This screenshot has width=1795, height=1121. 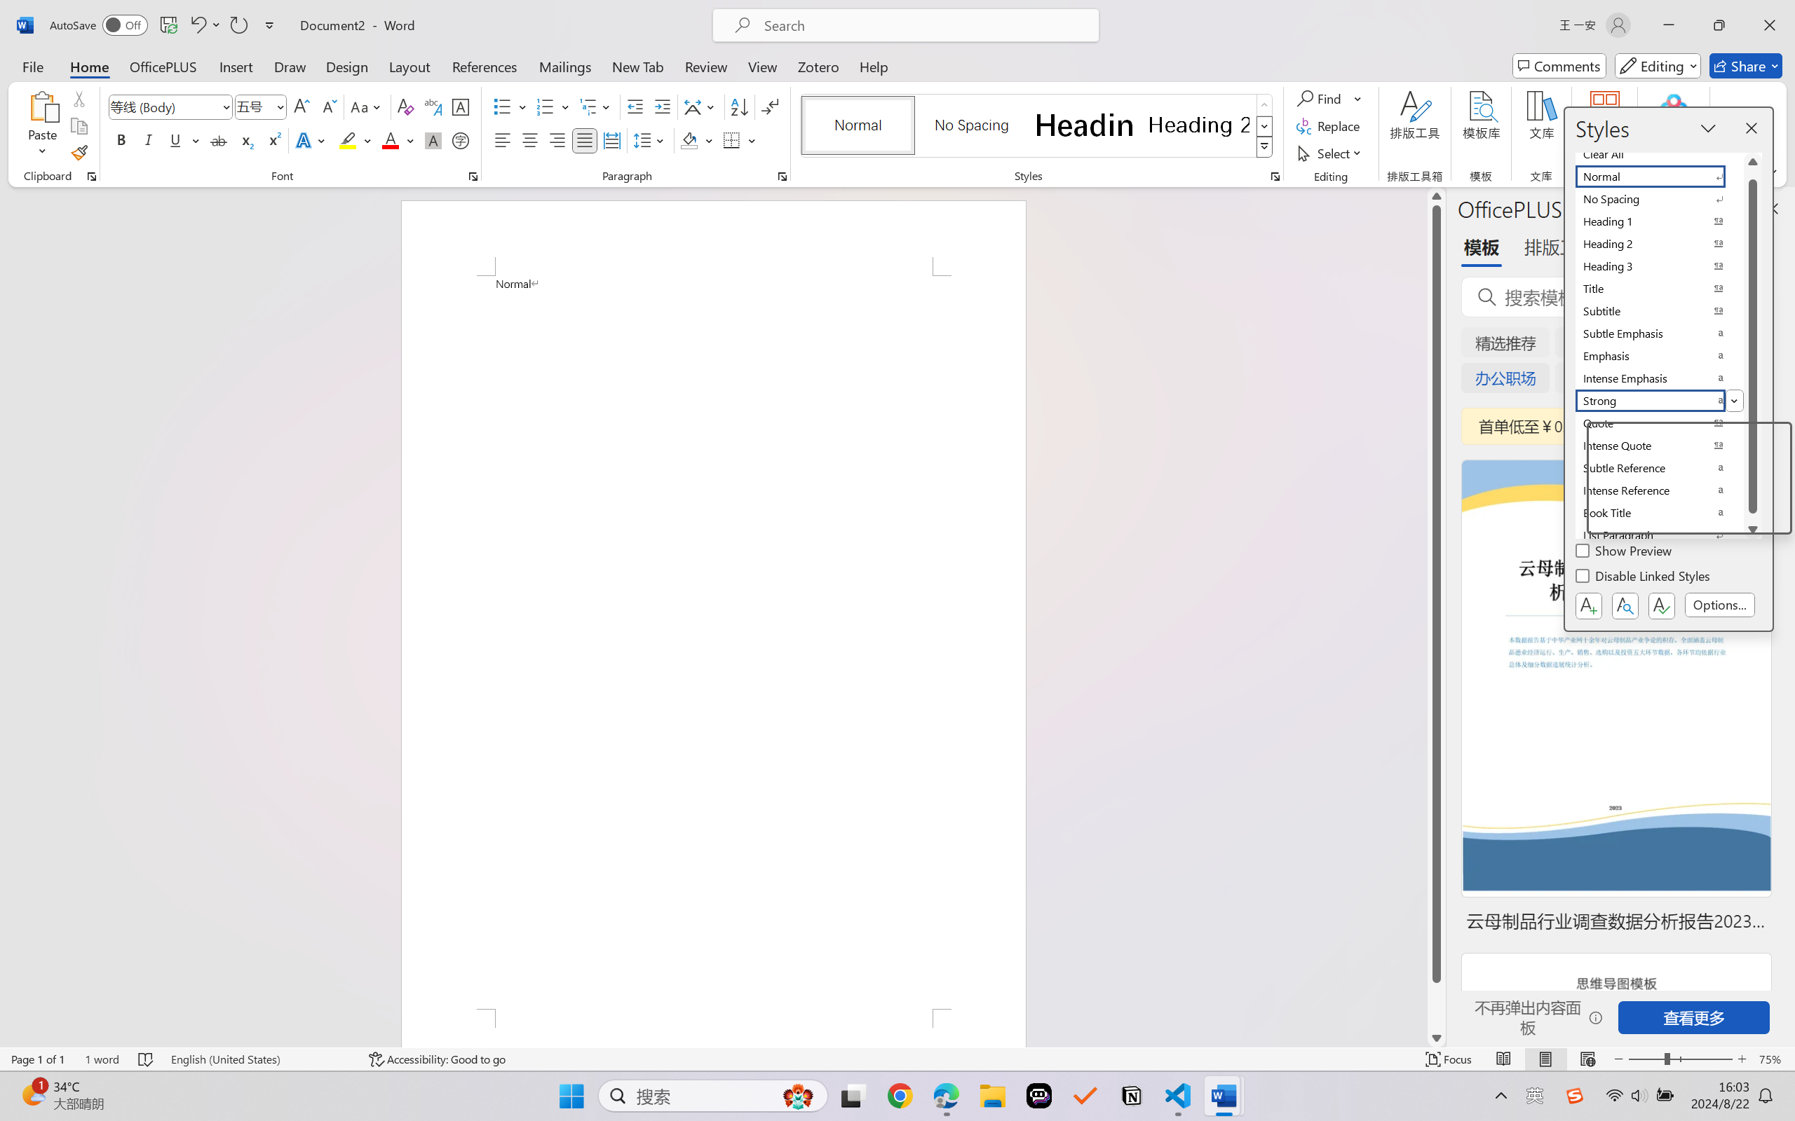 I want to click on Class: NetUIButton, so click(x=1661, y=605).